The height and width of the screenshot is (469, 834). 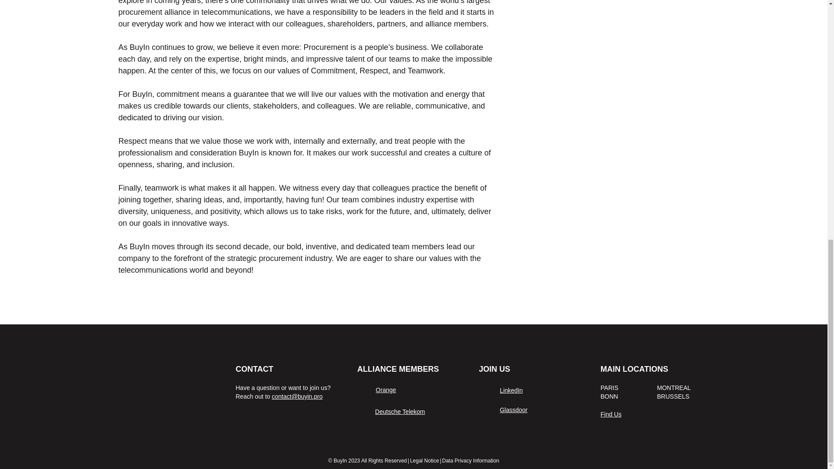 I want to click on Glassdoor, so click(x=513, y=410).